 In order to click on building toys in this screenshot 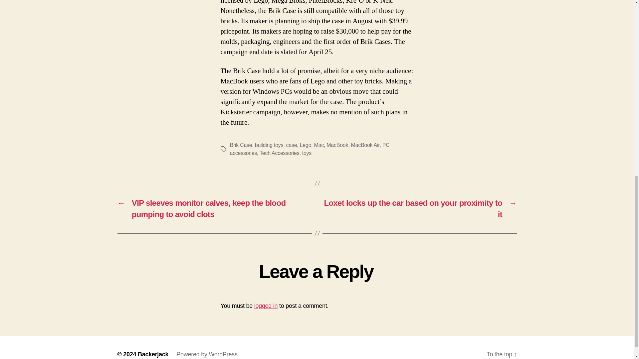, I will do `click(269, 145)`.